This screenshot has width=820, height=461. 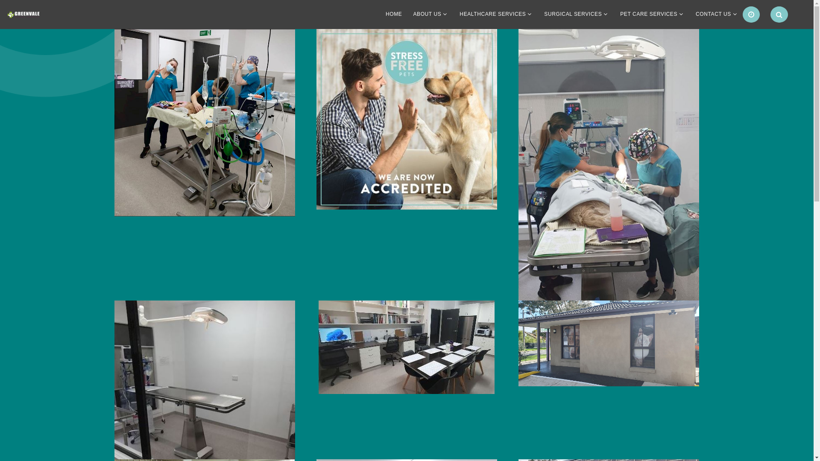 What do you see at coordinates (394, 15) in the screenshot?
I see `HOME` at bounding box center [394, 15].